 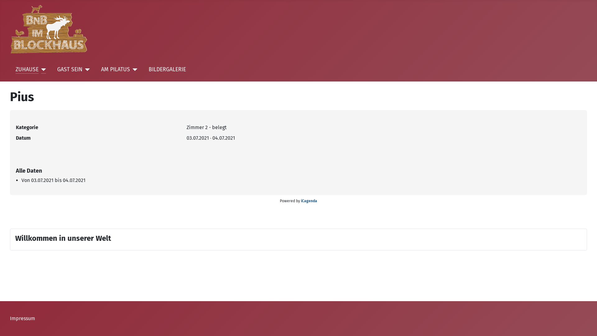 I want to click on BILDERGALERIE, so click(x=167, y=70).